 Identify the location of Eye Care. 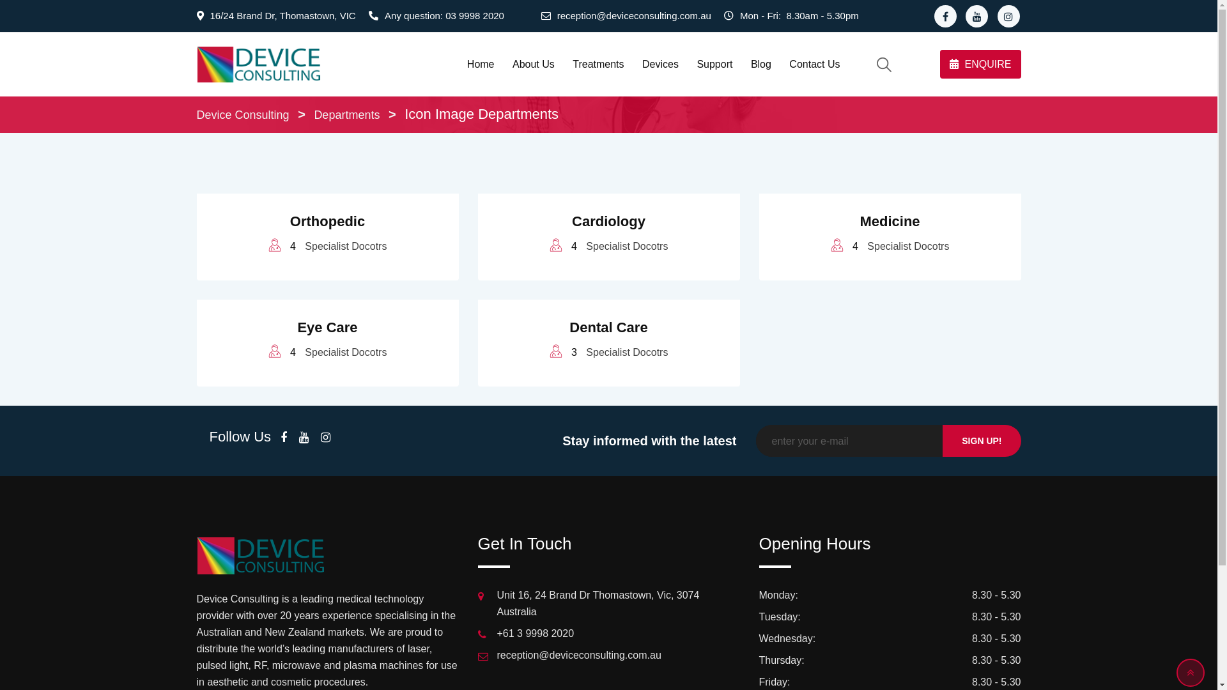
(327, 327).